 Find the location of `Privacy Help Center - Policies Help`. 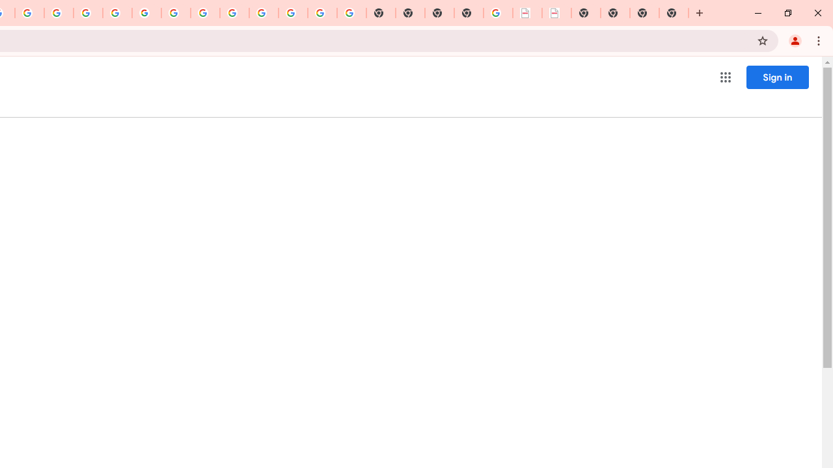

Privacy Help Center - Policies Help is located at coordinates (59, 13).